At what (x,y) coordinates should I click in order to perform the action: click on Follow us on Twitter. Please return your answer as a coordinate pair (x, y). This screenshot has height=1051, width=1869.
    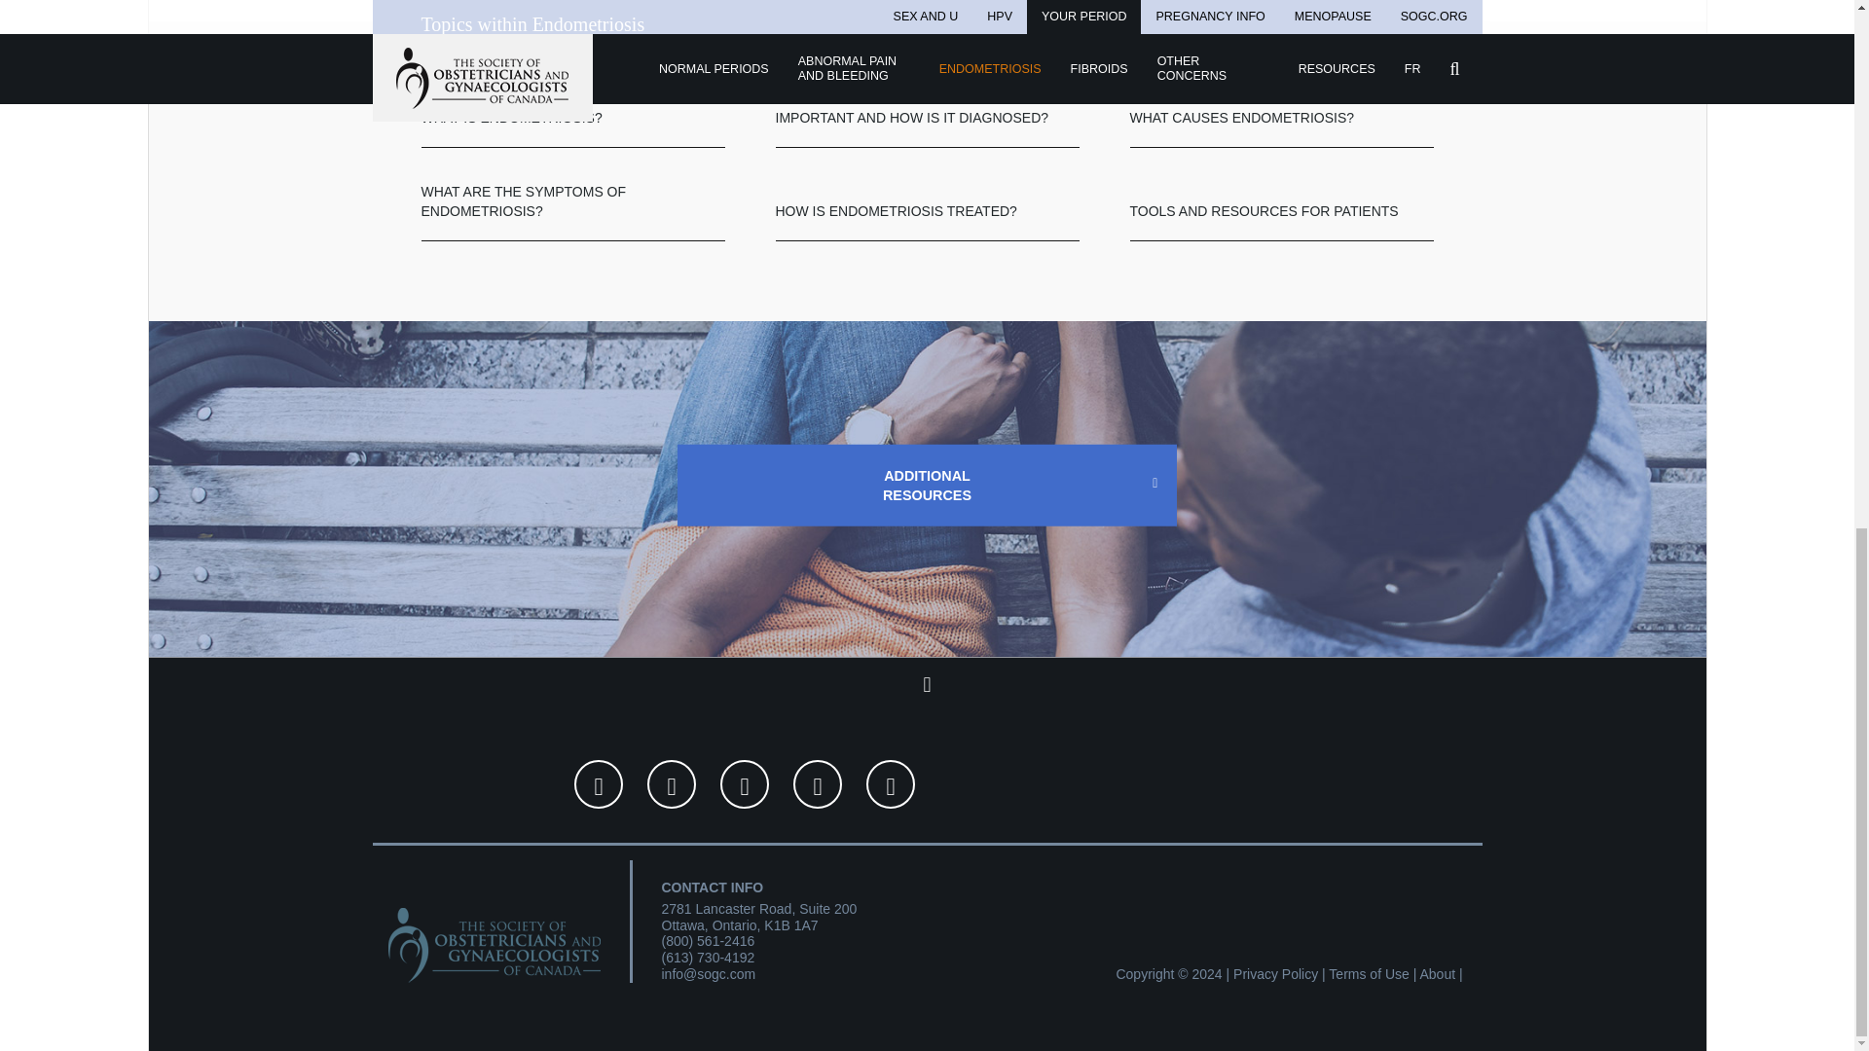
    Looking at the image, I should click on (818, 783).